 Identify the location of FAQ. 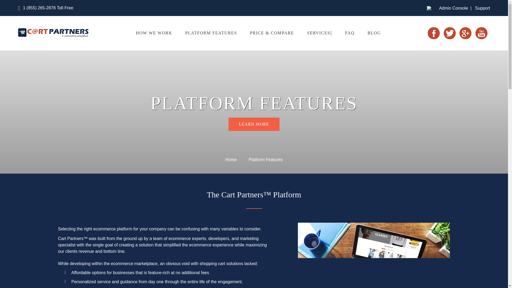
(350, 33).